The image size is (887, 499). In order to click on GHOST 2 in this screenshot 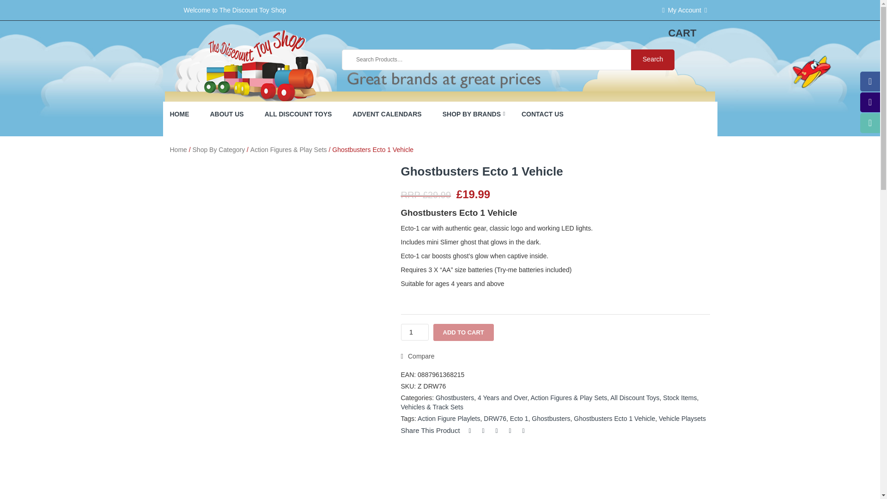, I will do `click(278, 375)`.